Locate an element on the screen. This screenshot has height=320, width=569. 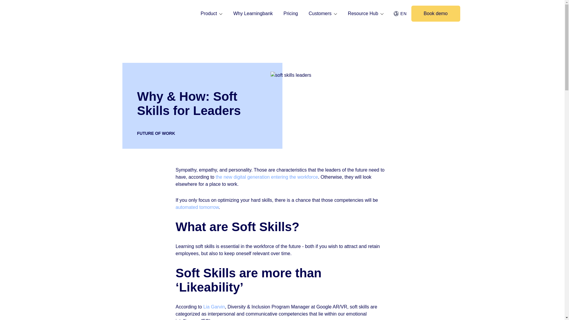
Product is located at coordinates (212, 14).